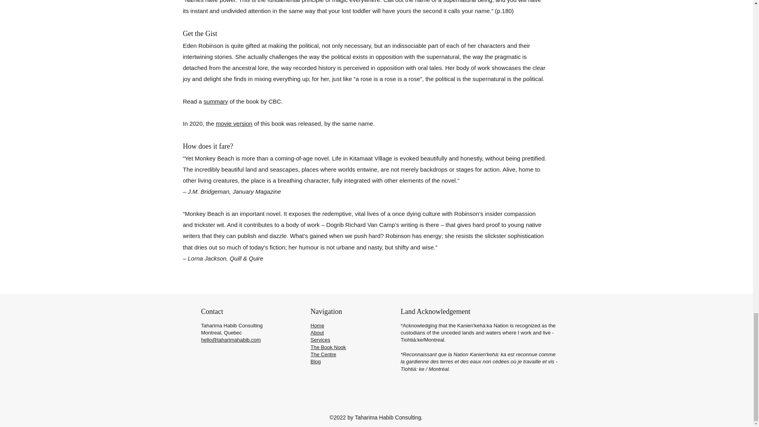  Describe the element at coordinates (315, 361) in the screenshot. I see `Blog` at that location.